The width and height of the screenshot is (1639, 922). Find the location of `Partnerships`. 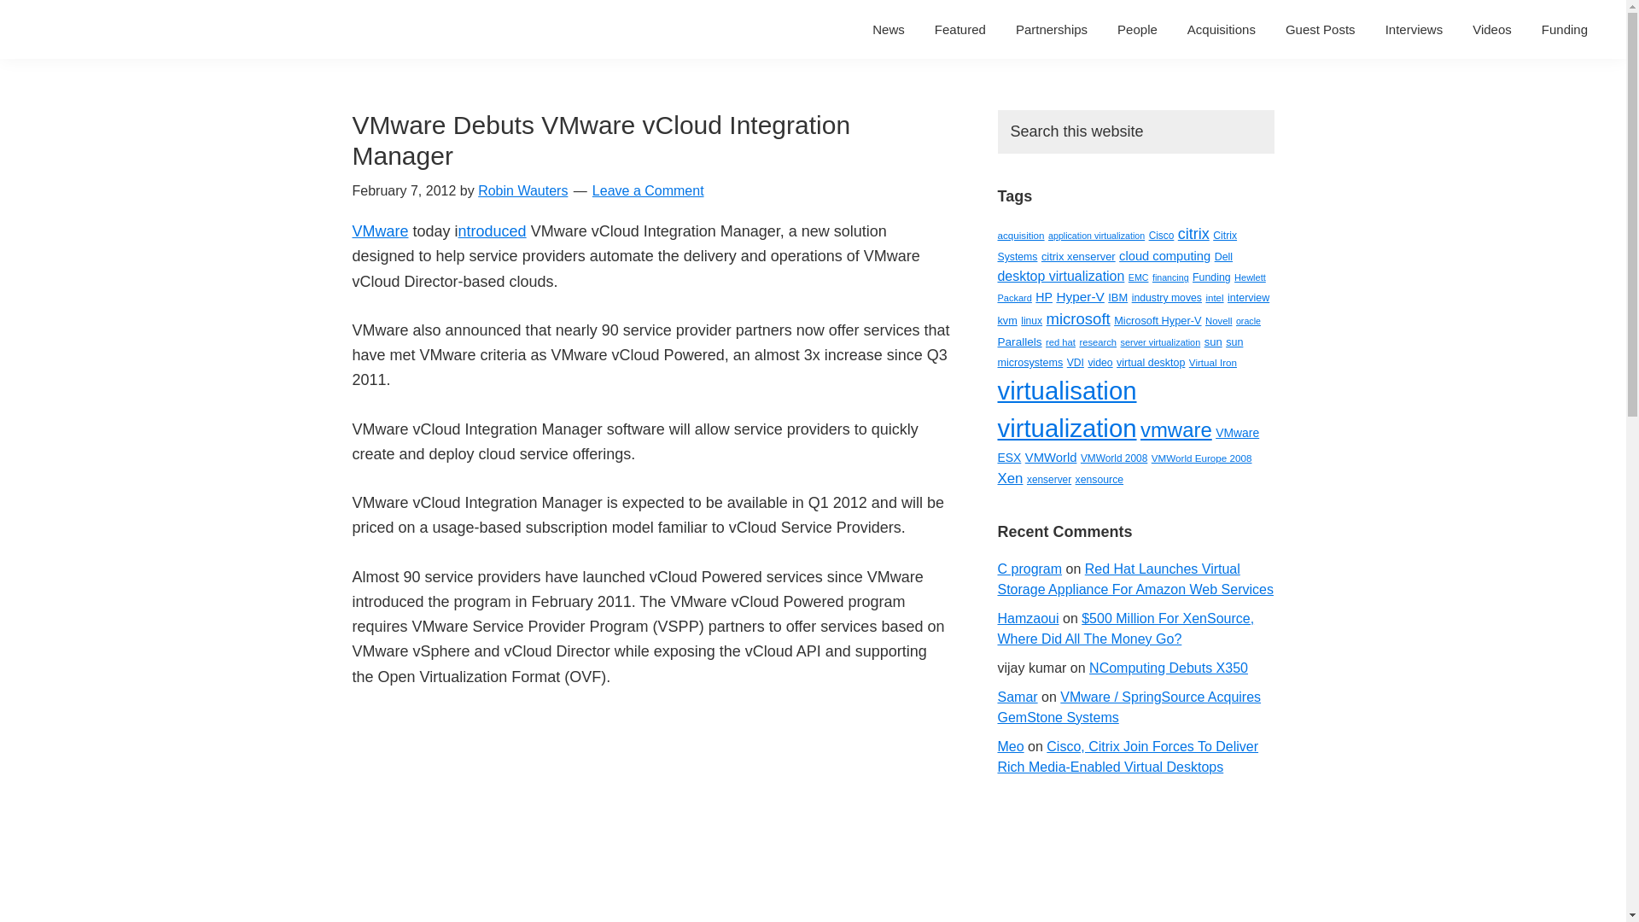

Partnerships is located at coordinates (1052, 29).